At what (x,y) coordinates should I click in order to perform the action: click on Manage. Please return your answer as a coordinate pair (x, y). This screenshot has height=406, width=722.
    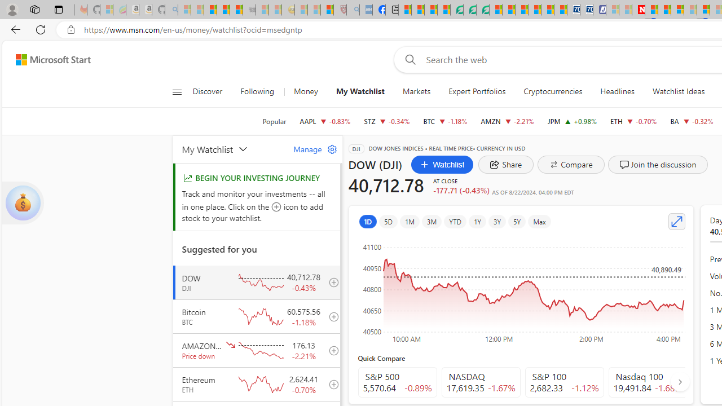
    Looking at the image, I should click on (311, 149).